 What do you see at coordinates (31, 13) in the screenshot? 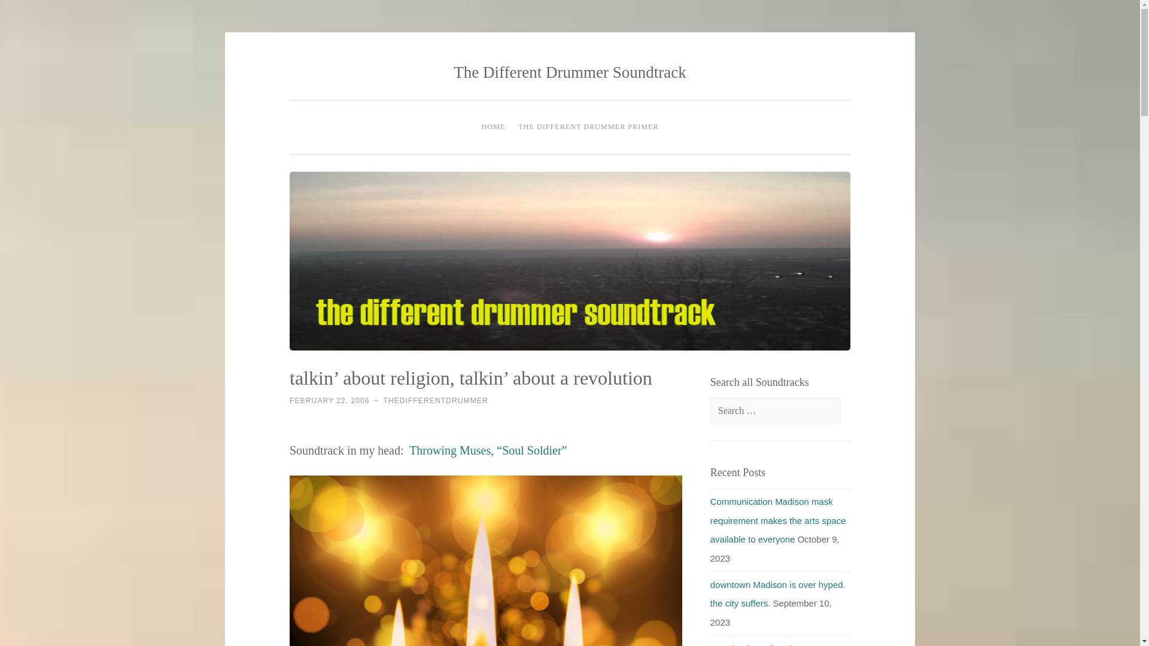
I see `Search` at bounding box center [31, 13].